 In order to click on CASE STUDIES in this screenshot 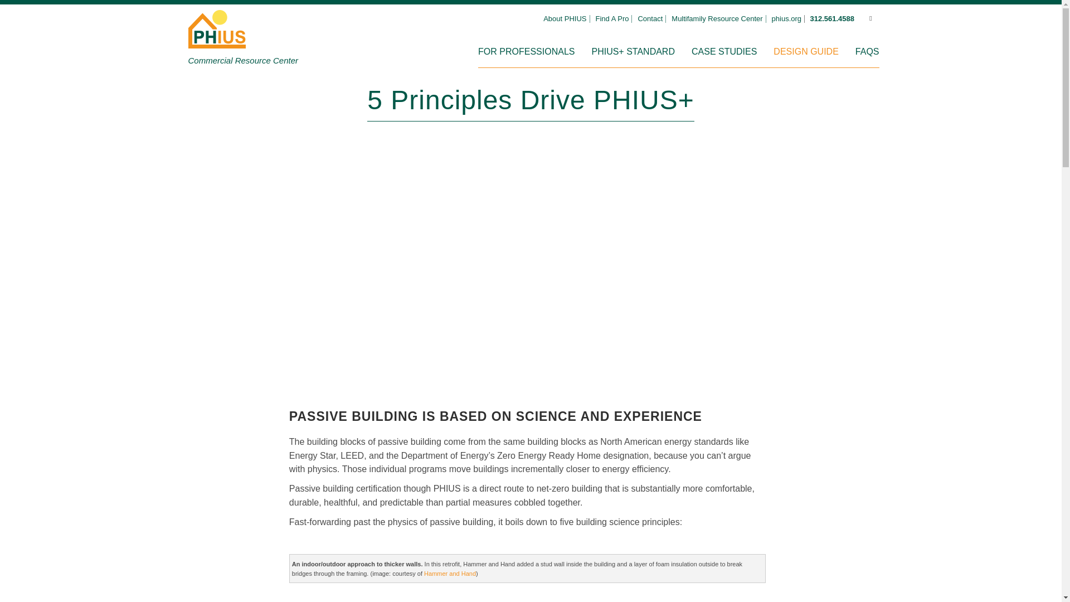, I will do `click(723, 51)`.